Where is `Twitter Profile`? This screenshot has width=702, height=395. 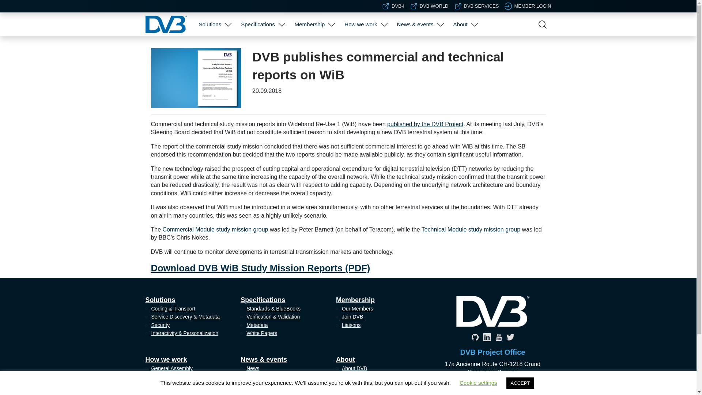
Twitter Profile is located at coordinates (510, 337).